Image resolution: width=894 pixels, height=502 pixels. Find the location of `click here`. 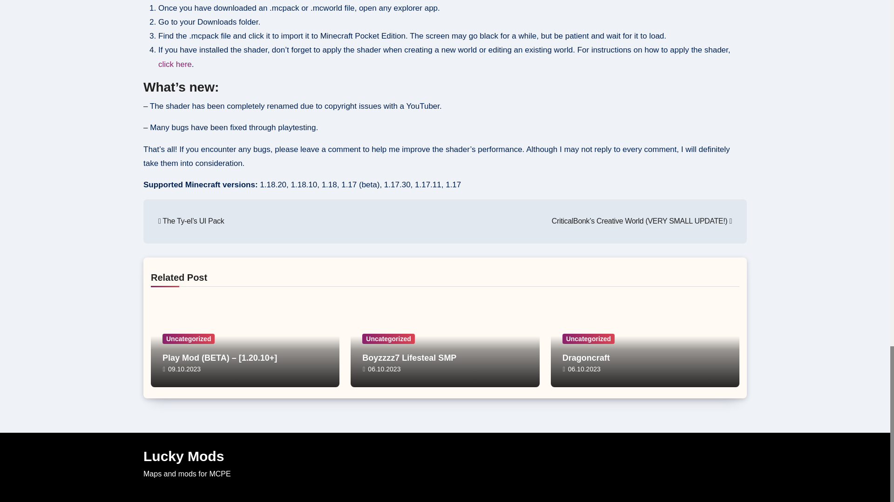

click here is located at coordinates (175, 64).